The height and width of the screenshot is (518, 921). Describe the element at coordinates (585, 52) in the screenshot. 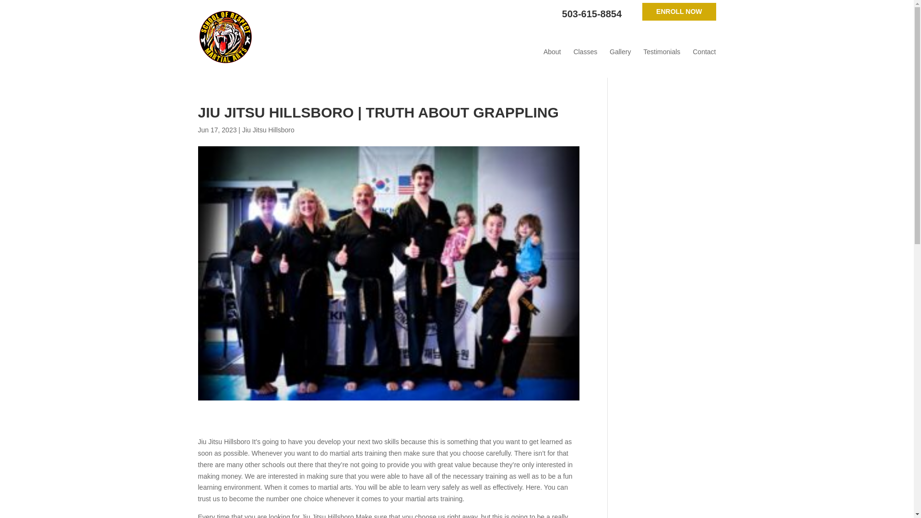

I see `Classes` at that location.